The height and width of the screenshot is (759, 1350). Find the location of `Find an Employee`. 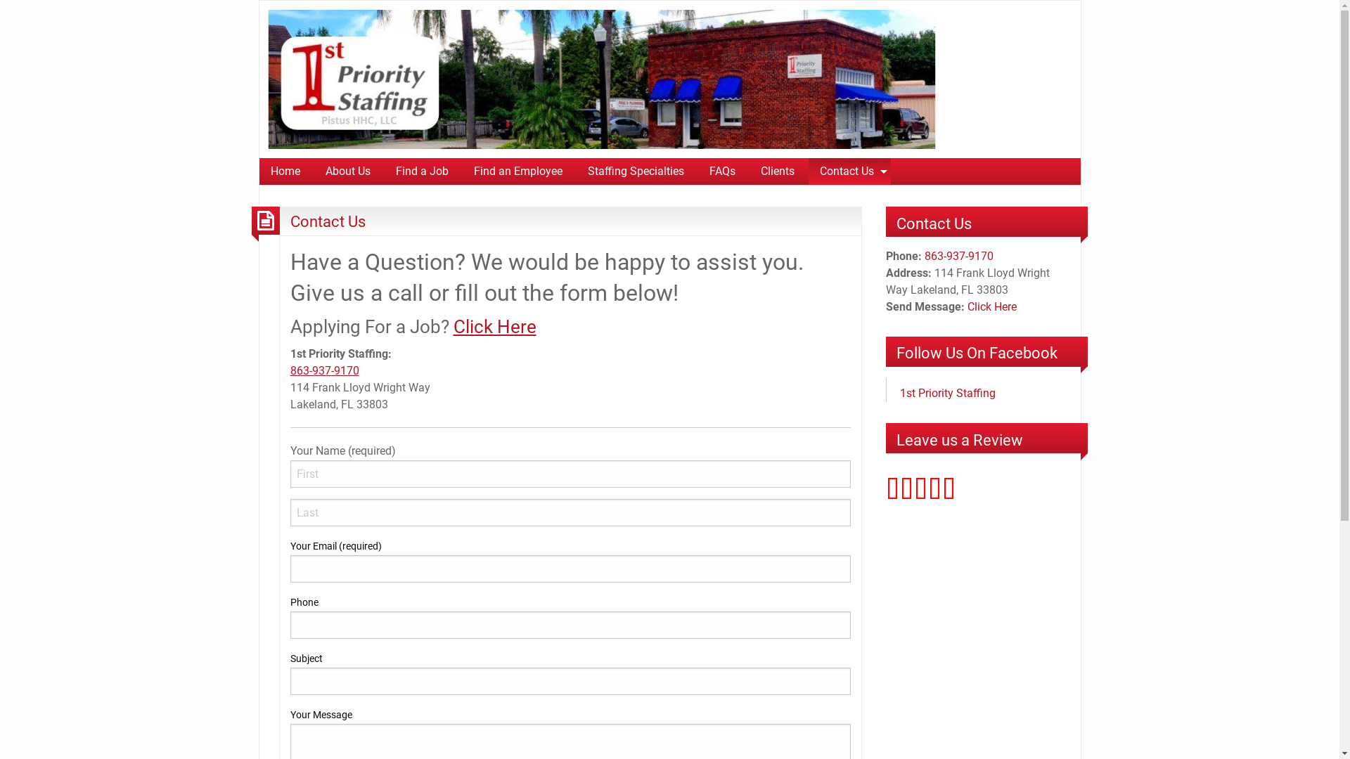

Find an Employee is located at coordinates (518, 171).